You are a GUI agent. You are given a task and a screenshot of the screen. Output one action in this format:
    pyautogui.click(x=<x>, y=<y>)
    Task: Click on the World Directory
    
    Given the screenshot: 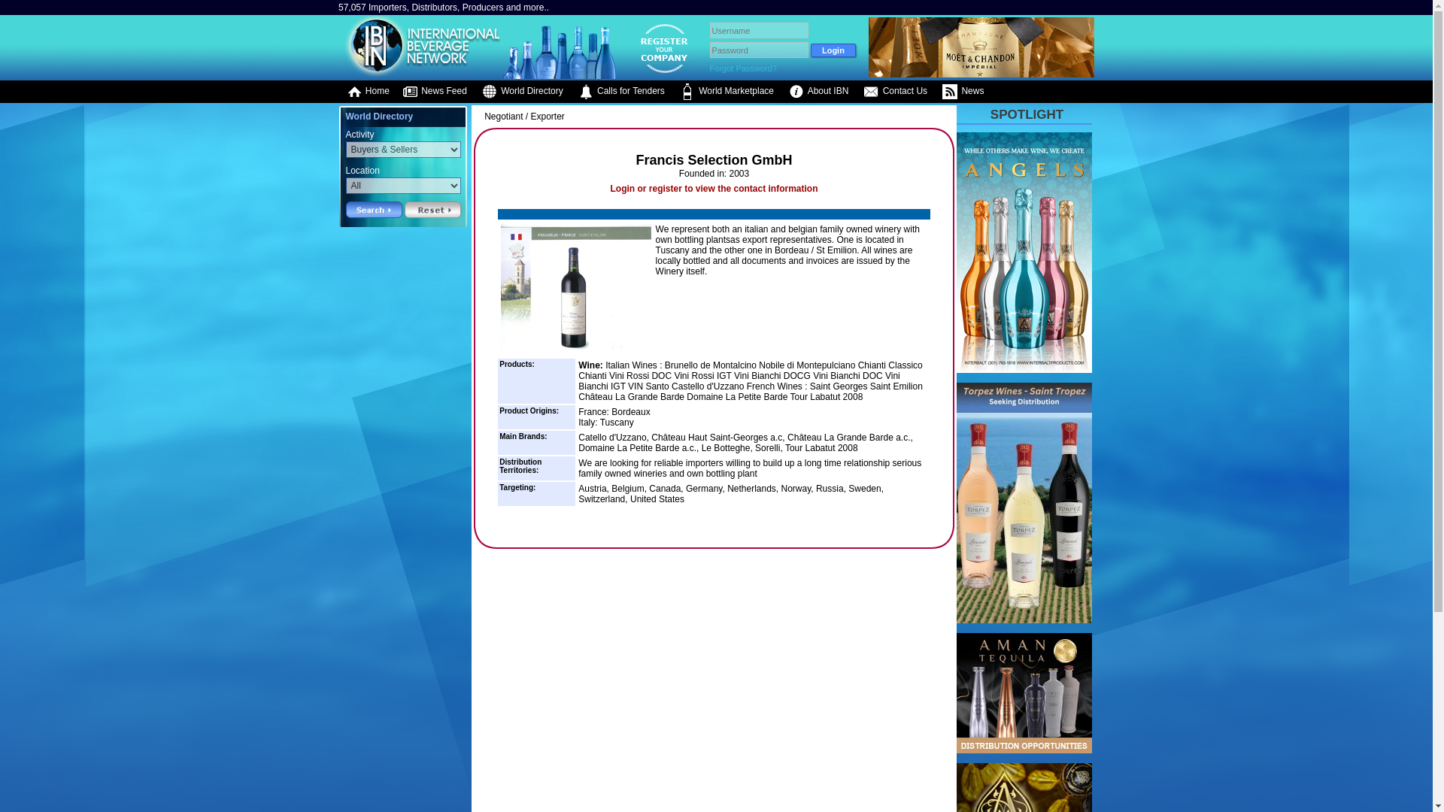 What is the action you would take?
    pyautogui.click(x=522, y=92)
    